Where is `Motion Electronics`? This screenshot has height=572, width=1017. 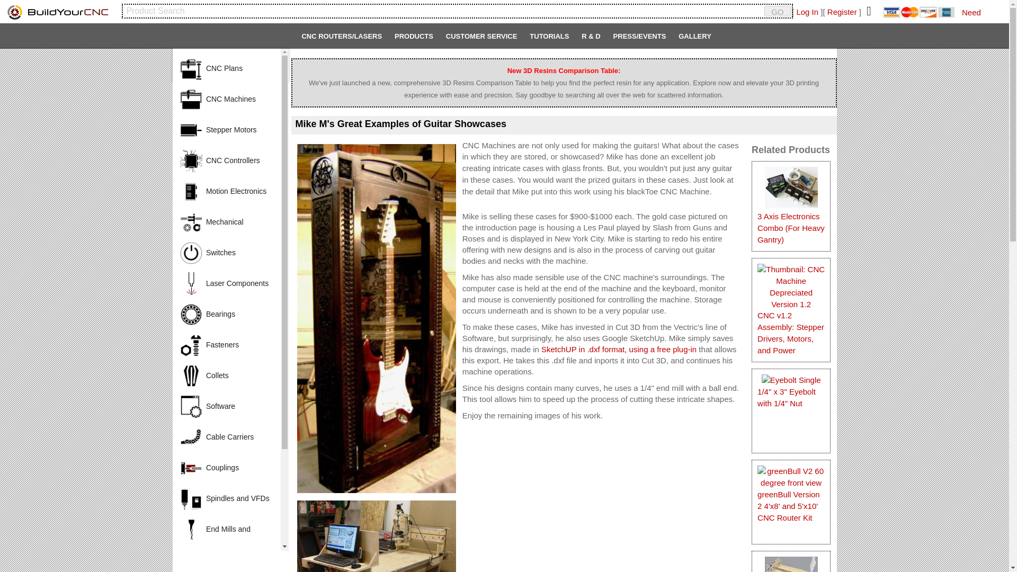 Motion Electronics is located at coordinates (227, 191).